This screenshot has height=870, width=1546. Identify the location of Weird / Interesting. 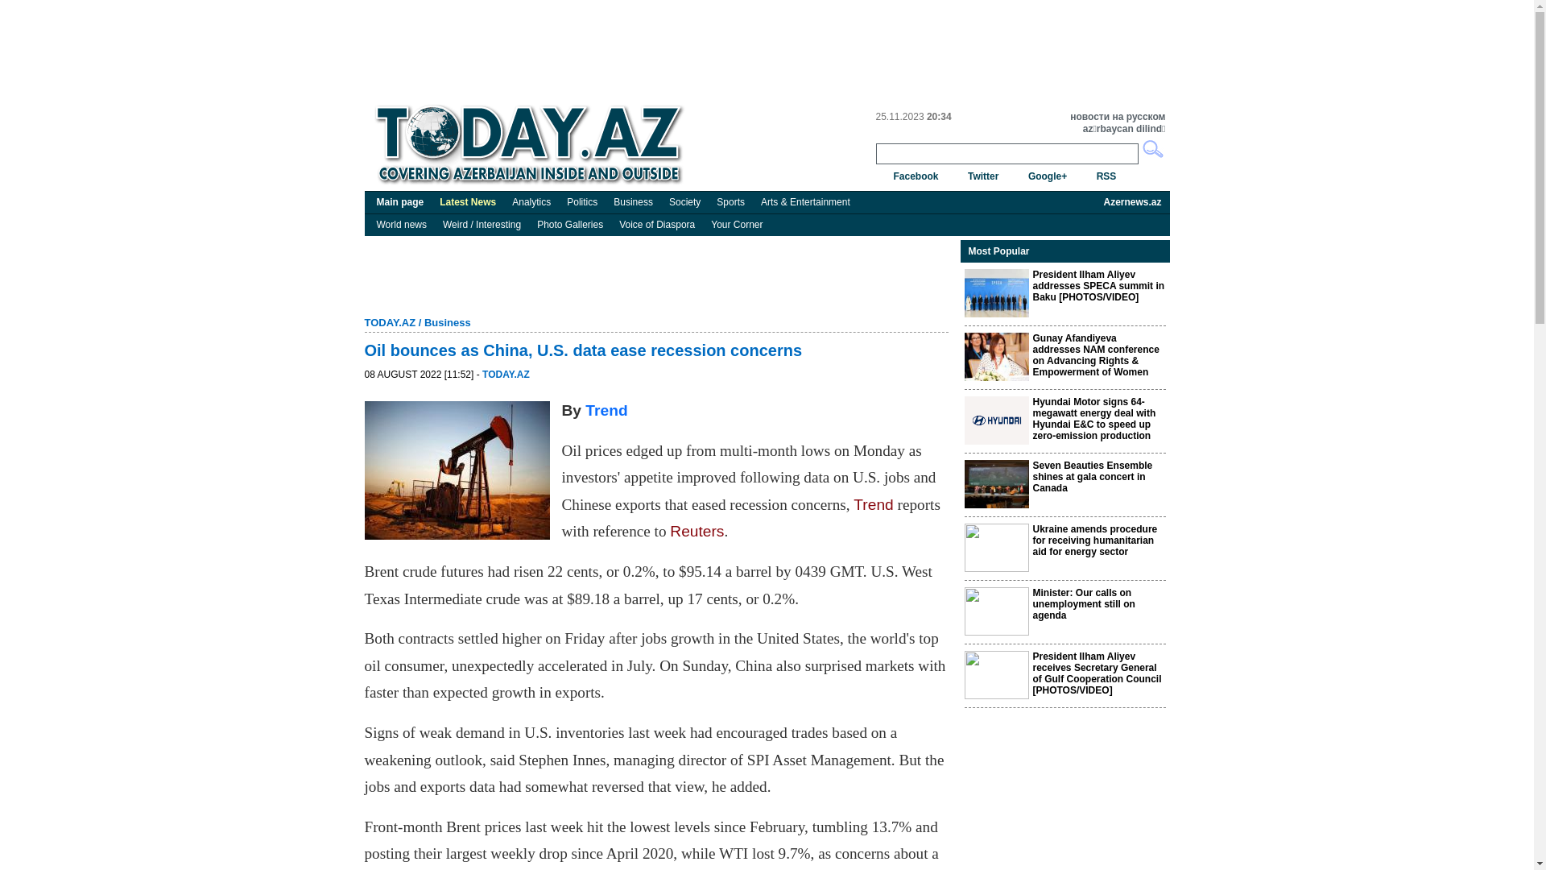
(482, 225).